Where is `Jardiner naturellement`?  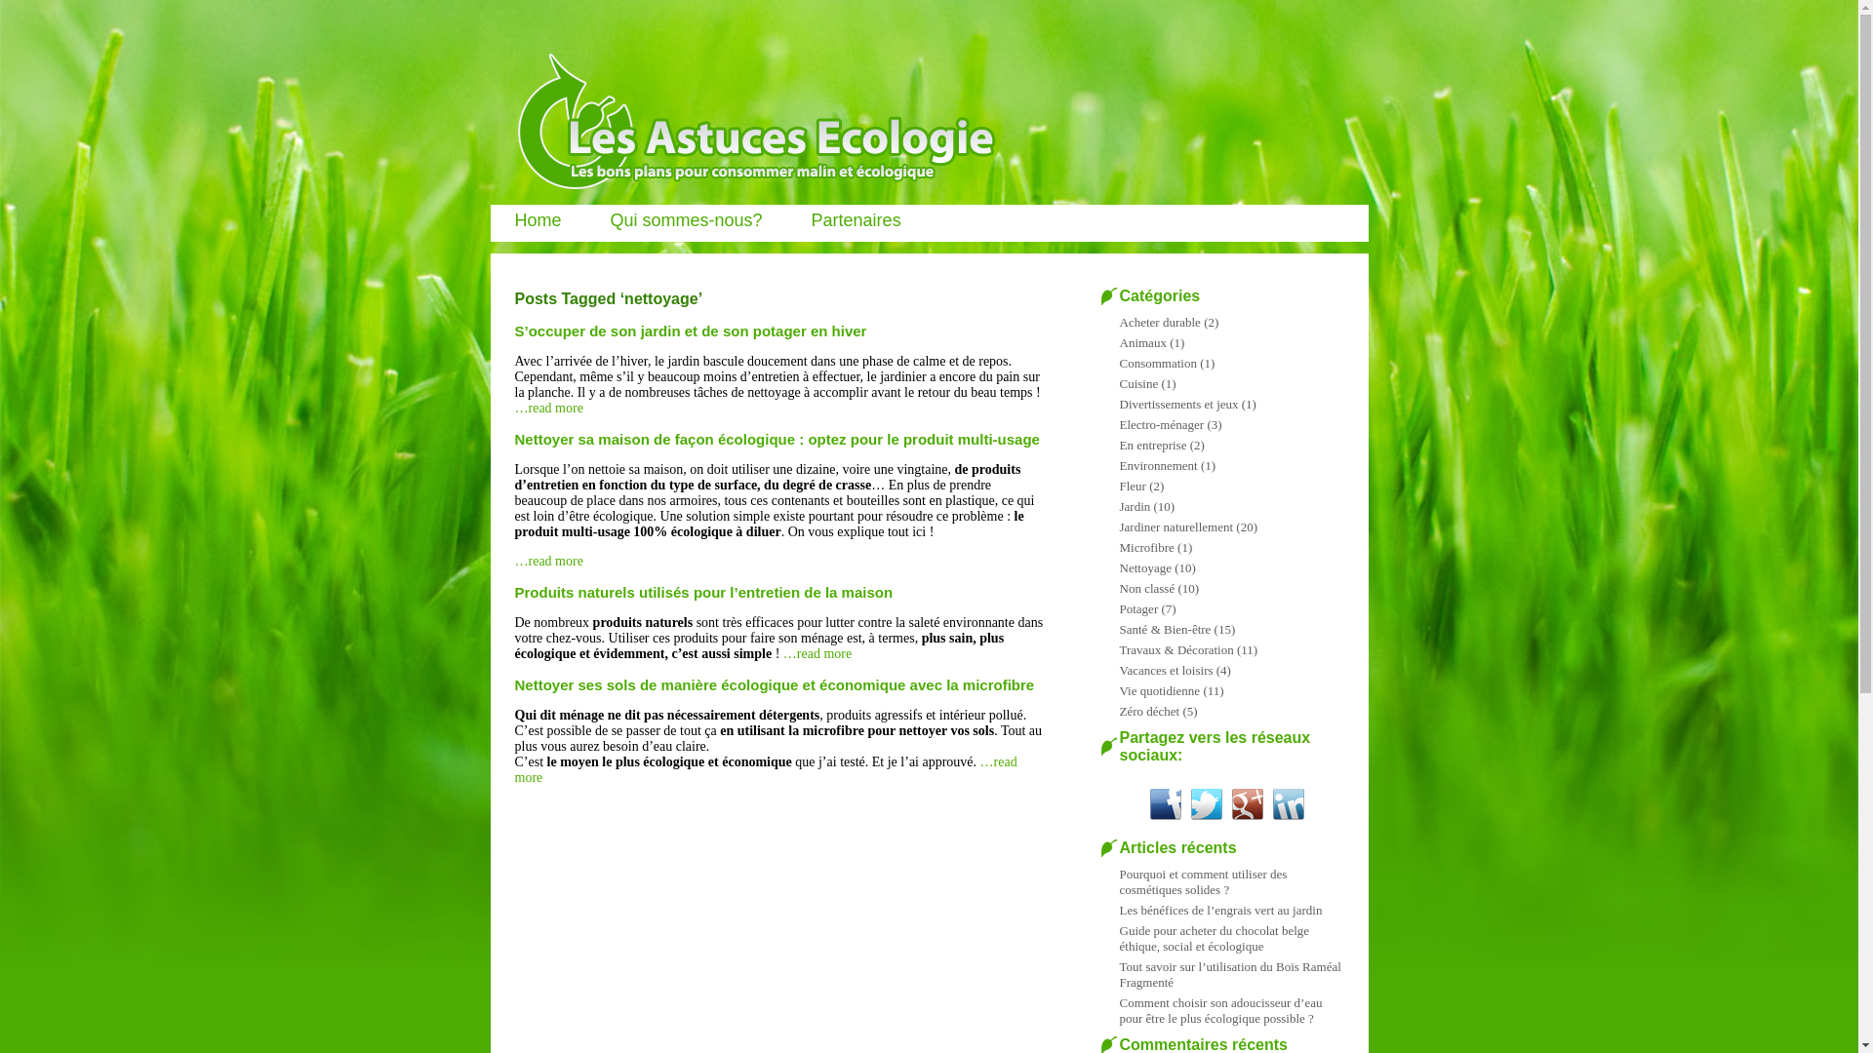
Jardiner naturellement is located at coordinates (1176, 526).